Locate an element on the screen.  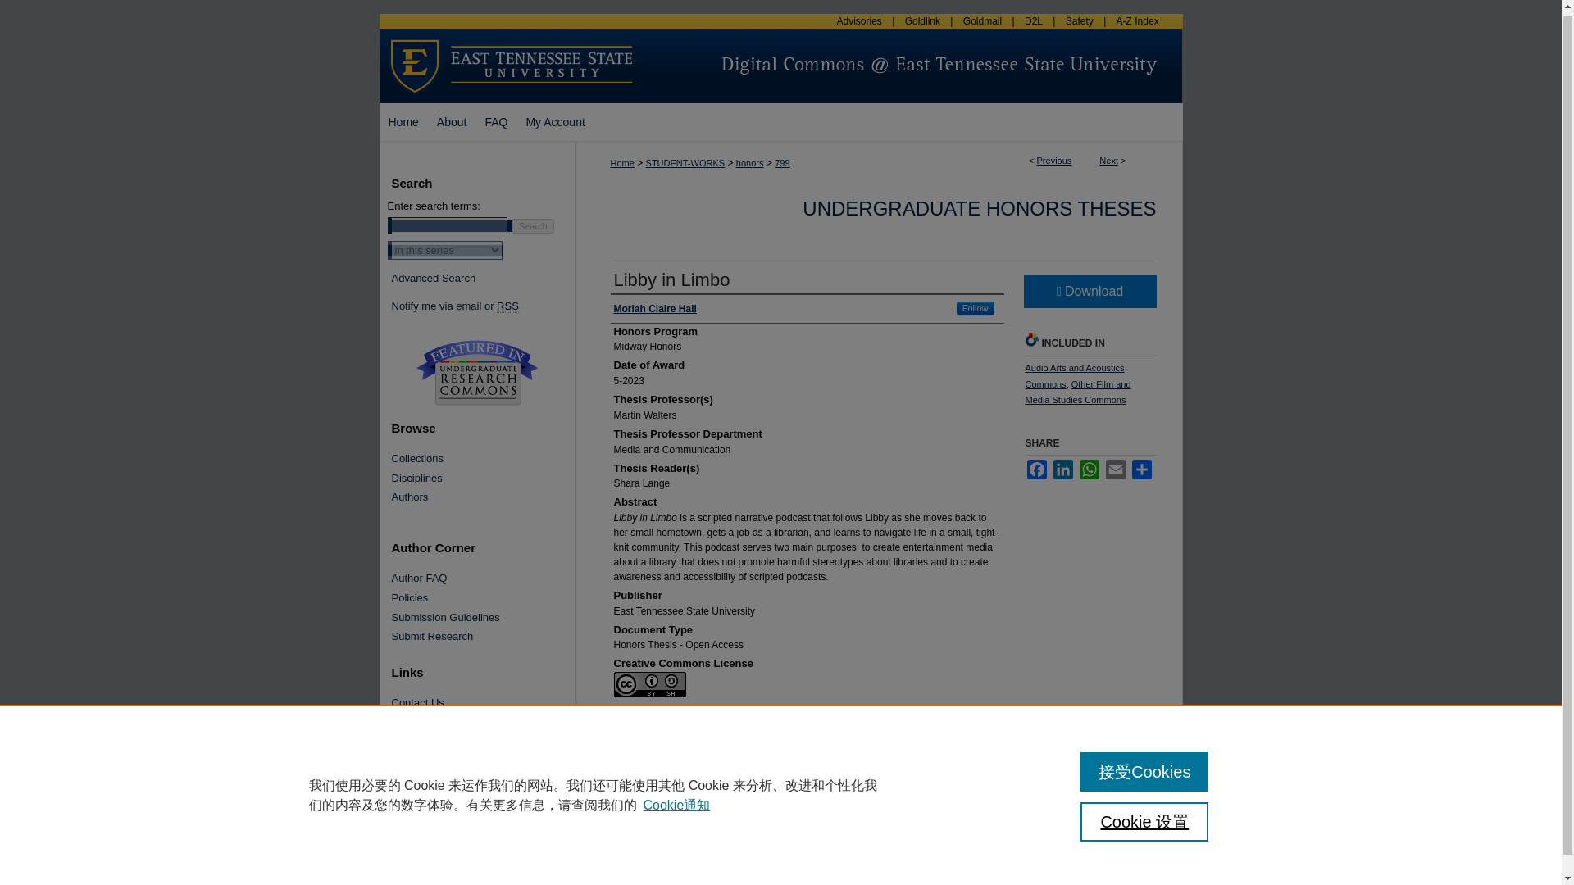
Advisories is located at coordinates (859, 21).